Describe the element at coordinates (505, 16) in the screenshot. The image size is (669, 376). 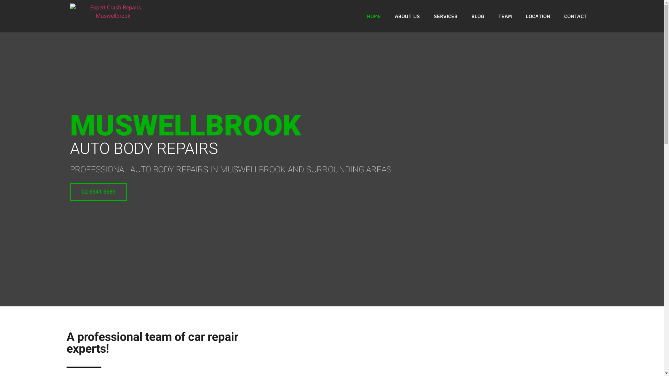
I see `TEAM` at that location.